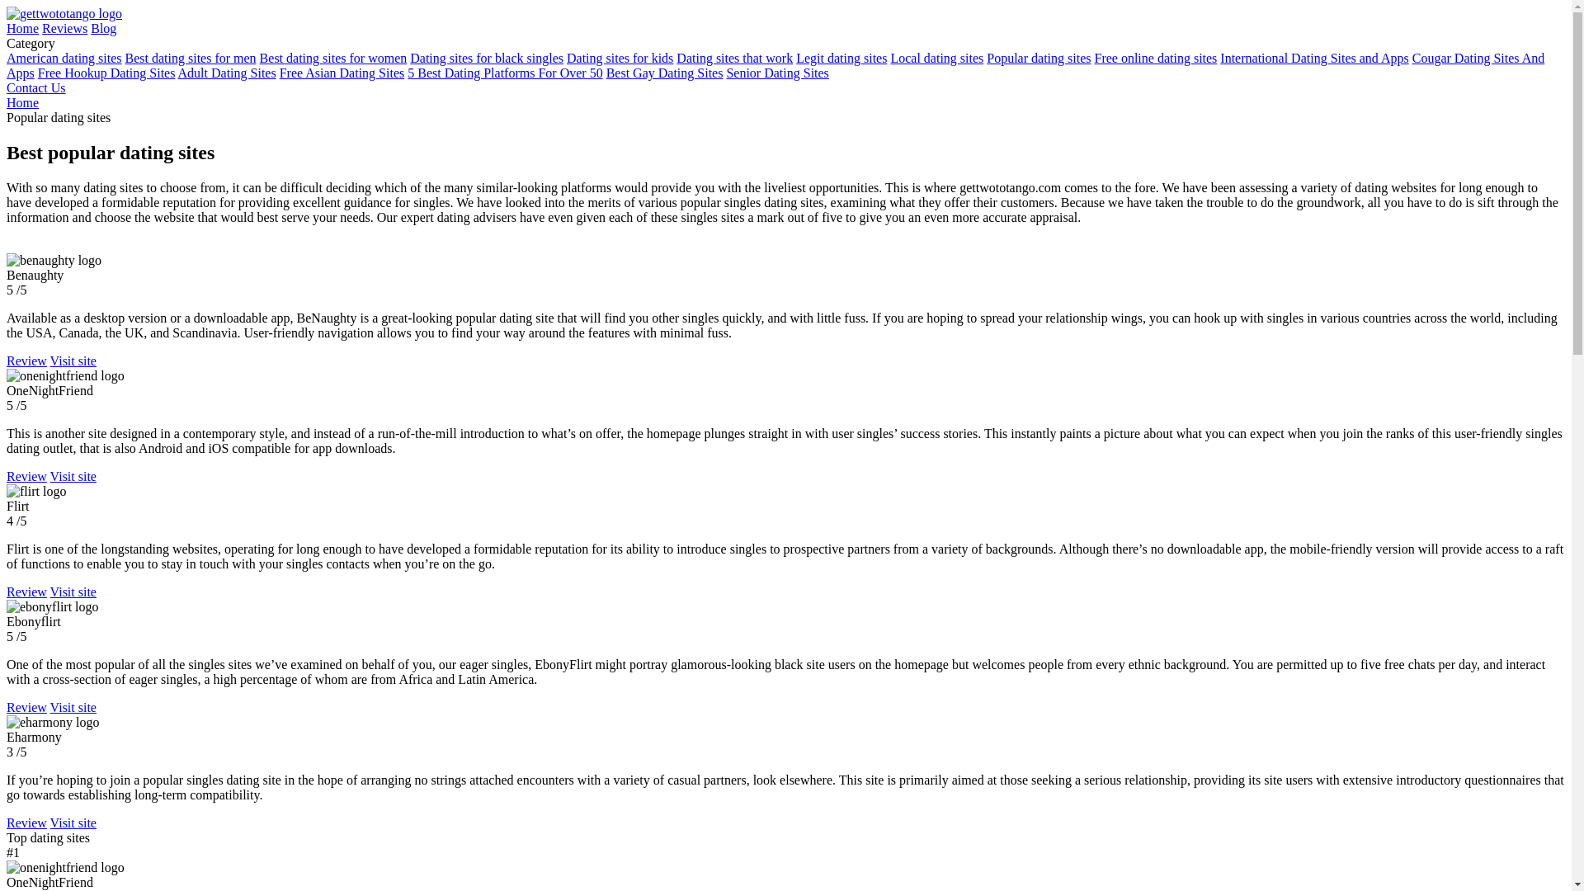  What do you see at coordinates (333, 58) in the screenshot?
I see `Best dating sites for women` at bounding box center [333, 58].